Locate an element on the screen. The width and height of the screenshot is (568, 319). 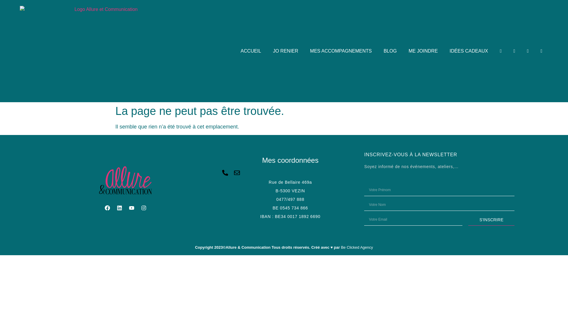
S'INSCRIRE is located at coordinates (491, 220).